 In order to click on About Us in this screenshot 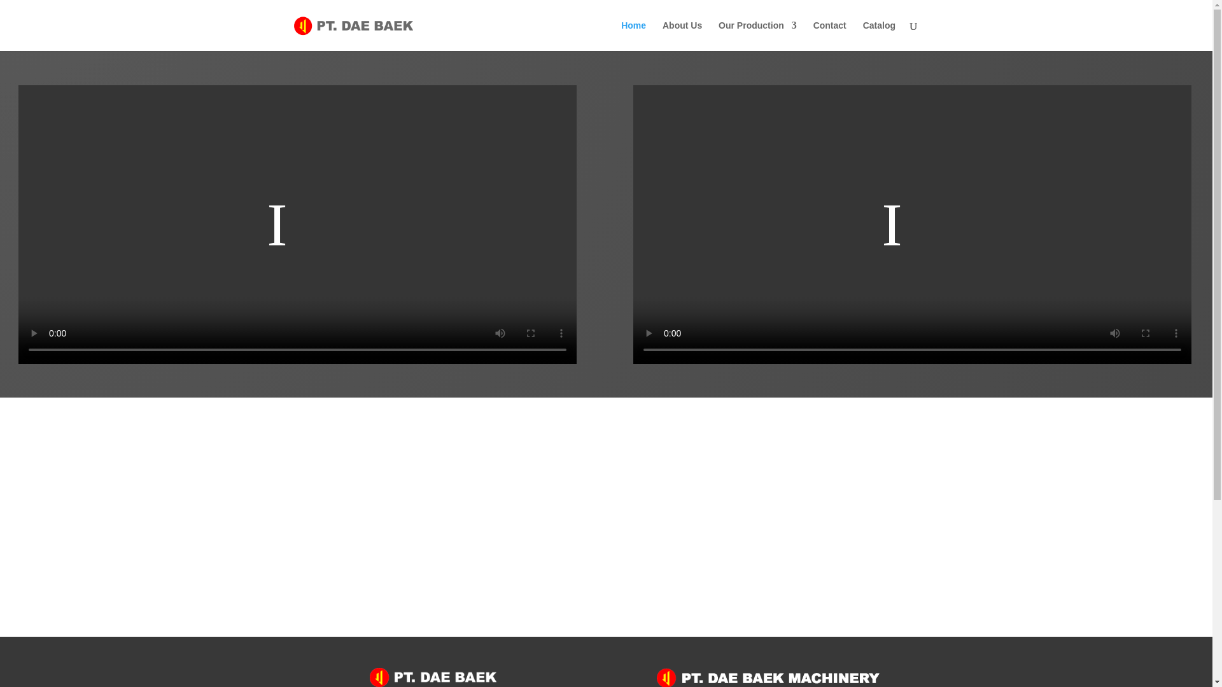, I will do `click(682, 36)`.